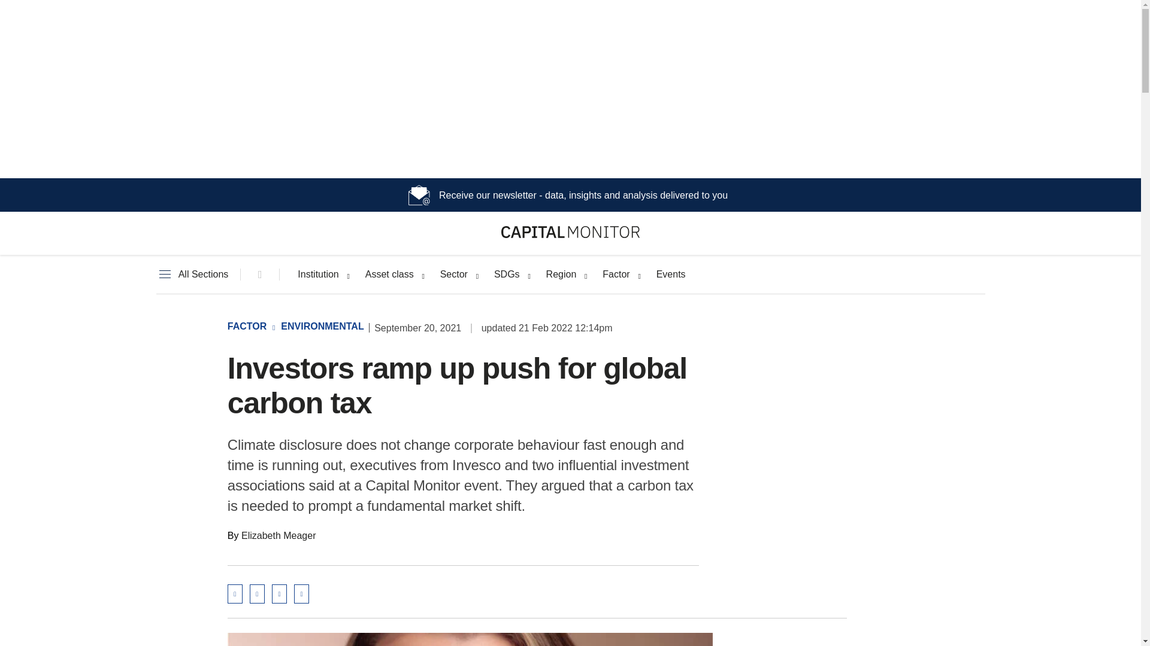  Describe the element at coordinates (454, 274) in the screenshot. I see `Sector` at that location.